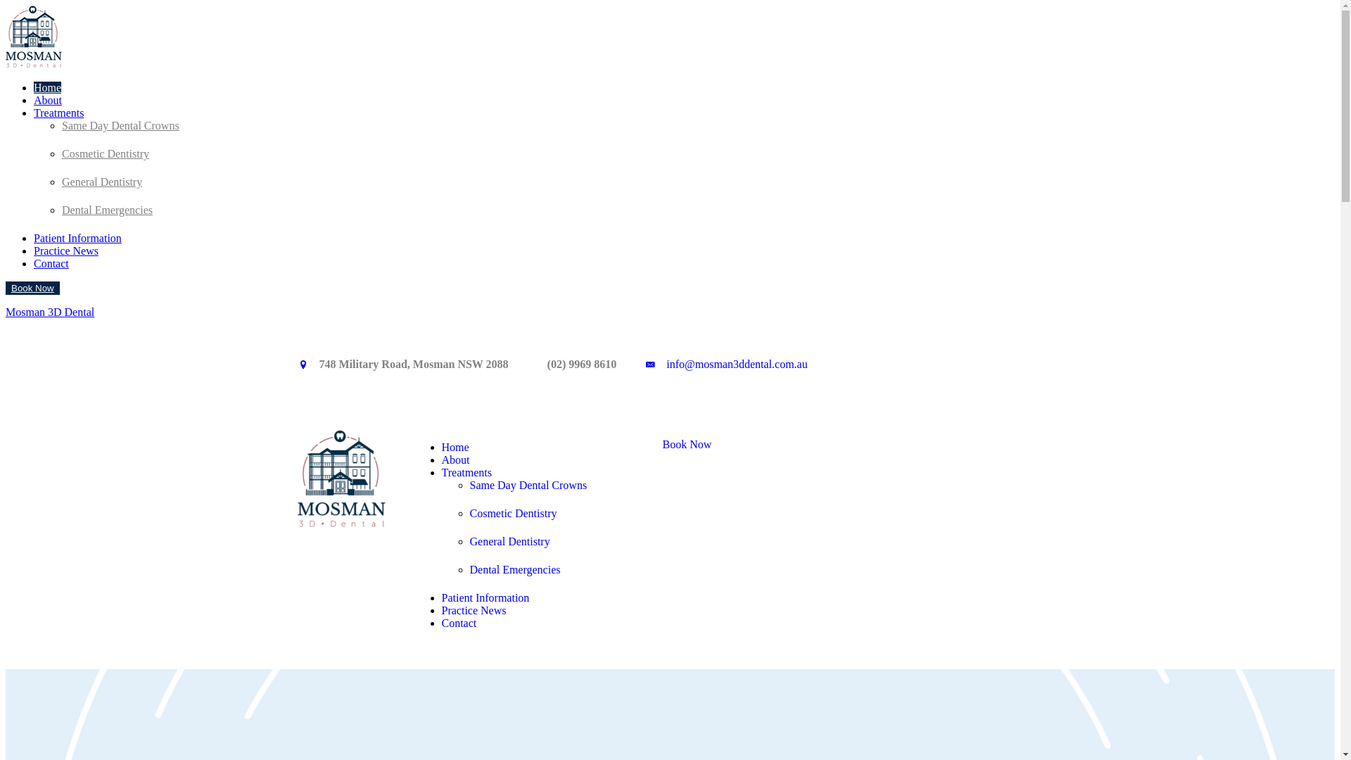  Describe the element at coordinates (48, 100) in the screenshot. I see `About` at that location.